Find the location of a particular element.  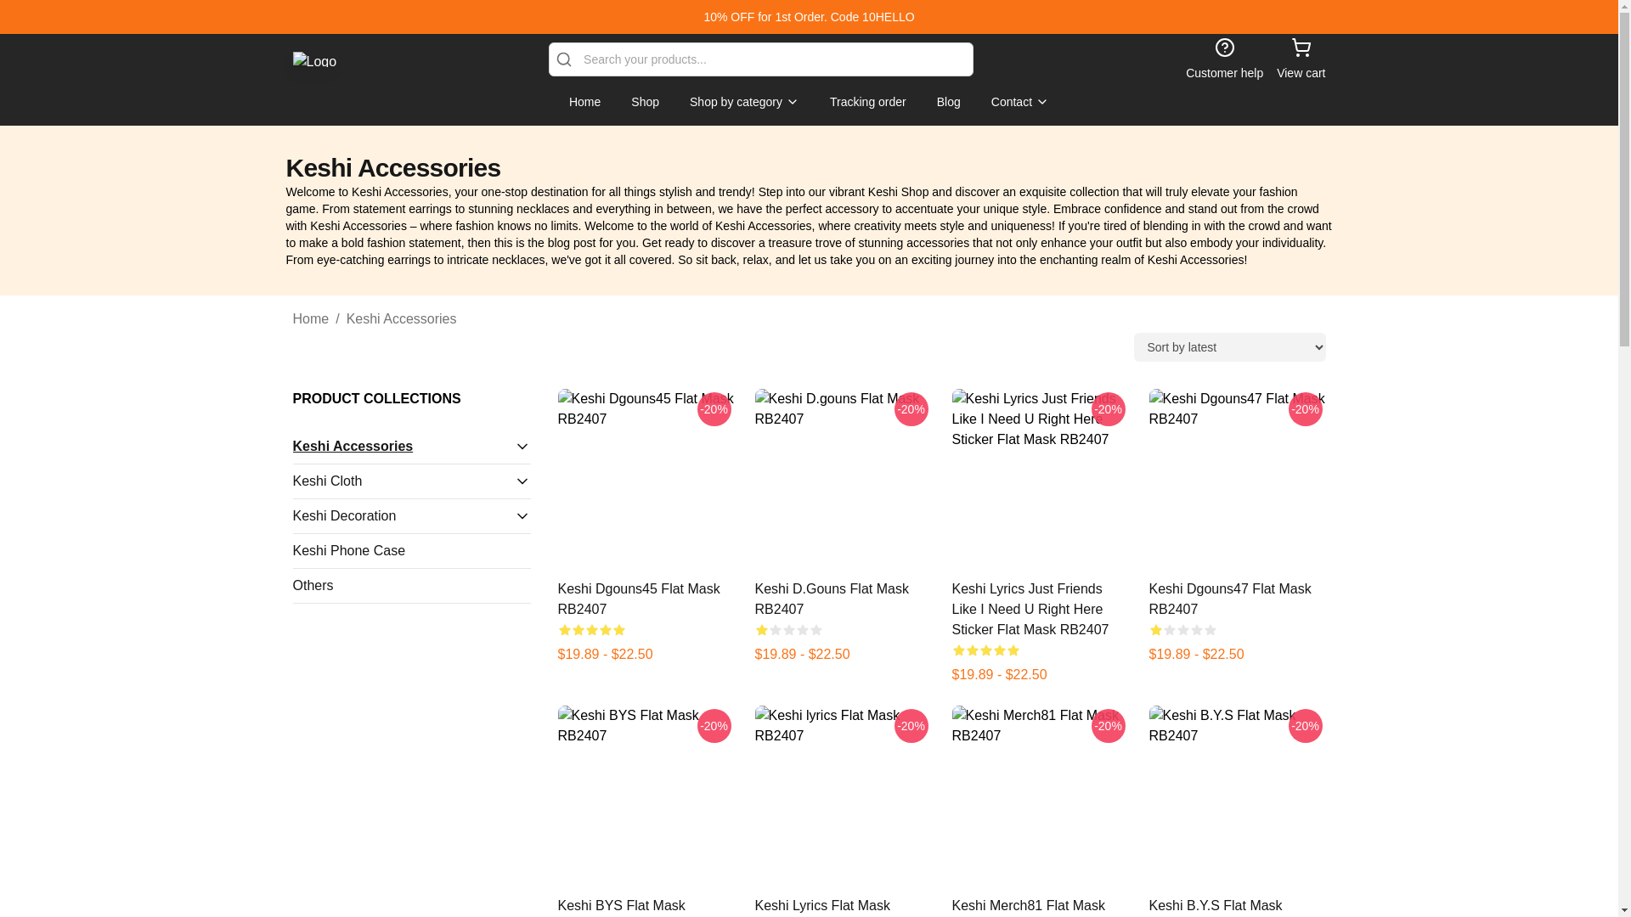

Keshi Cloth is located at coordinates (403, 481).